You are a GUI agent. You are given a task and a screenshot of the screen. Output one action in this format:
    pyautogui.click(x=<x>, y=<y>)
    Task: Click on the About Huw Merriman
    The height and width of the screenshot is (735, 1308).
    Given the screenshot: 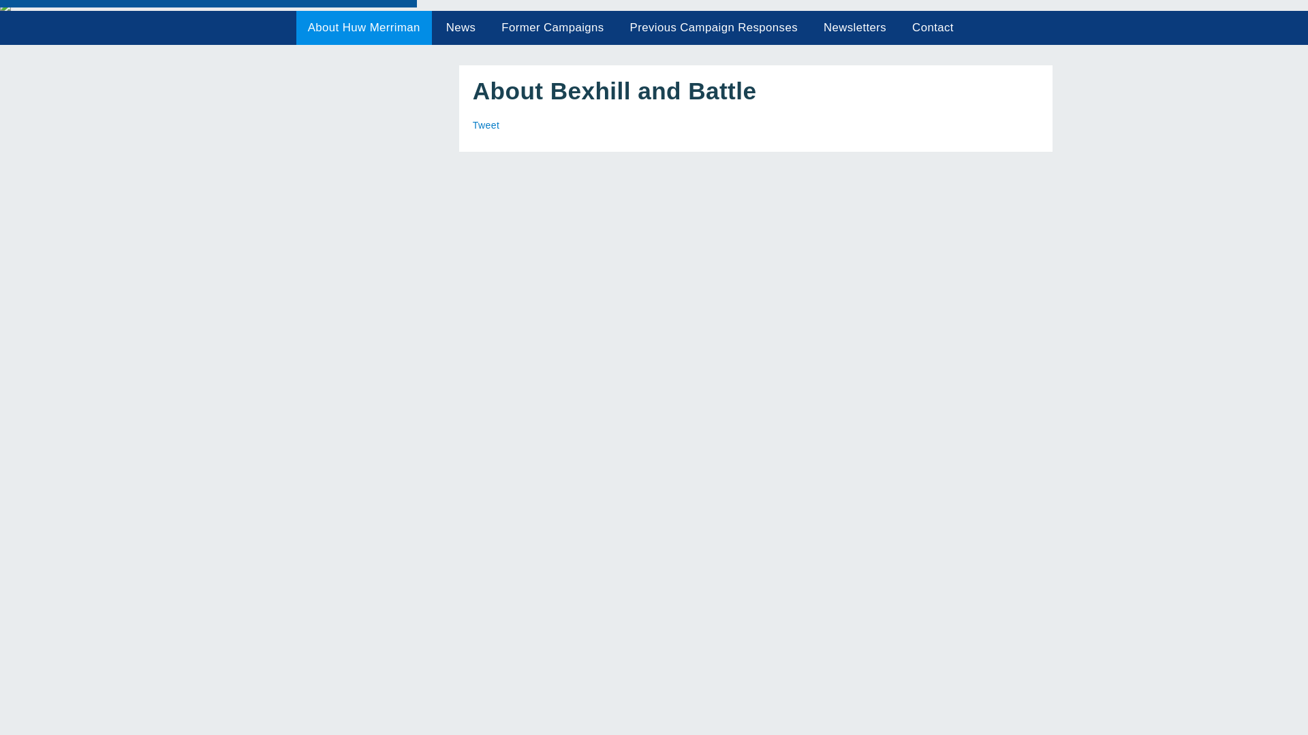 What is the action you would take?
    pyautogui.click(x=364, y=27)
    